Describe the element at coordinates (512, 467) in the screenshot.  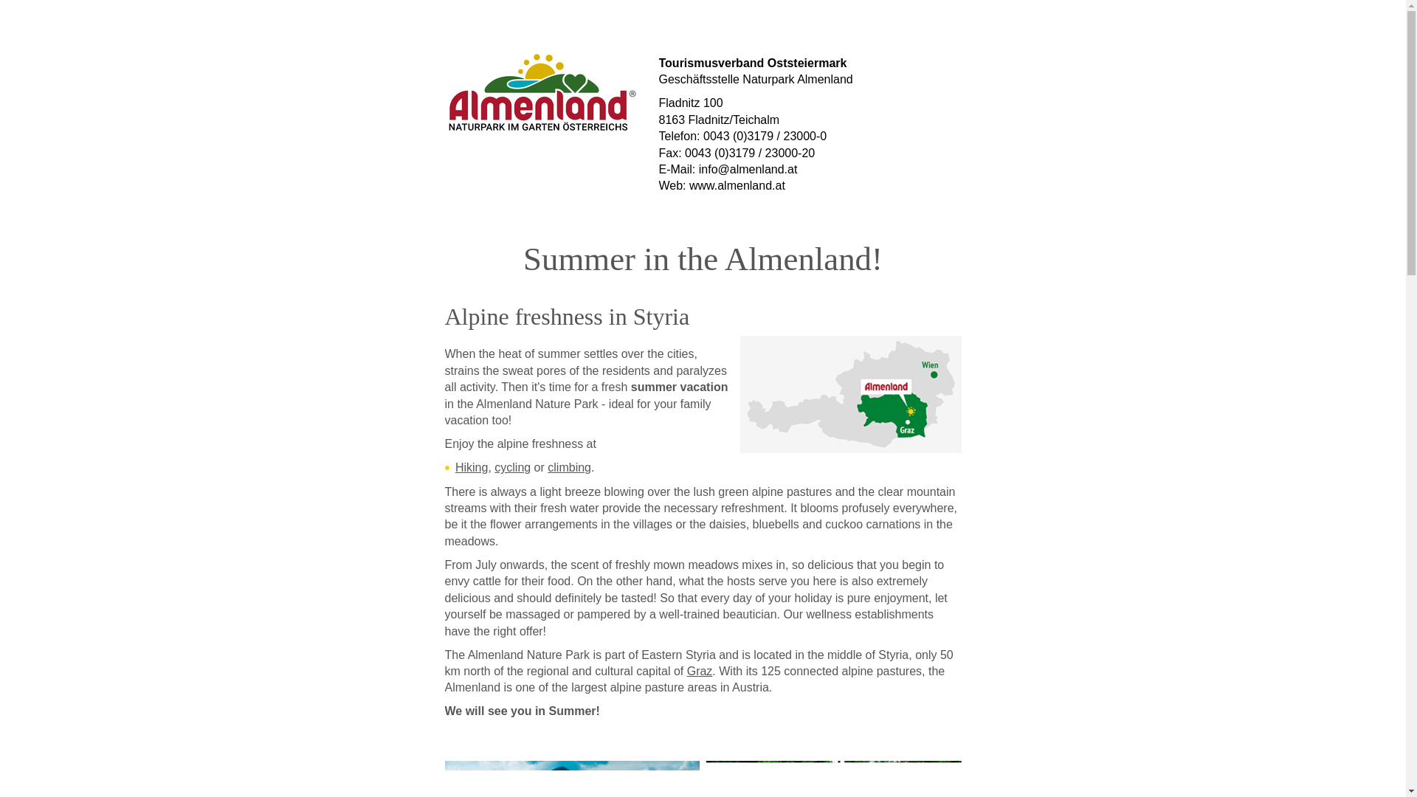
I see `More about cycling` at that location.